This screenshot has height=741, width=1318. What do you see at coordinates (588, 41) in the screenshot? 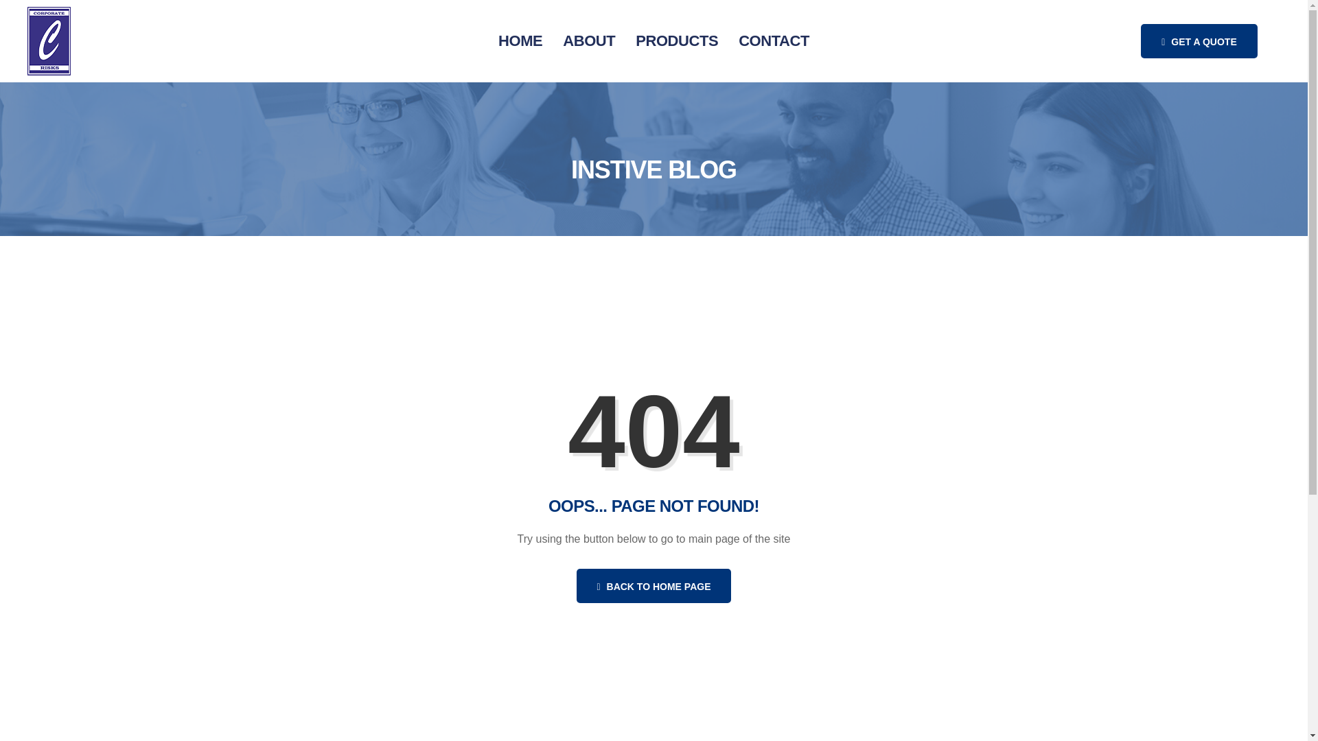
I see `ABOUT` at bounding box center [588, 41].